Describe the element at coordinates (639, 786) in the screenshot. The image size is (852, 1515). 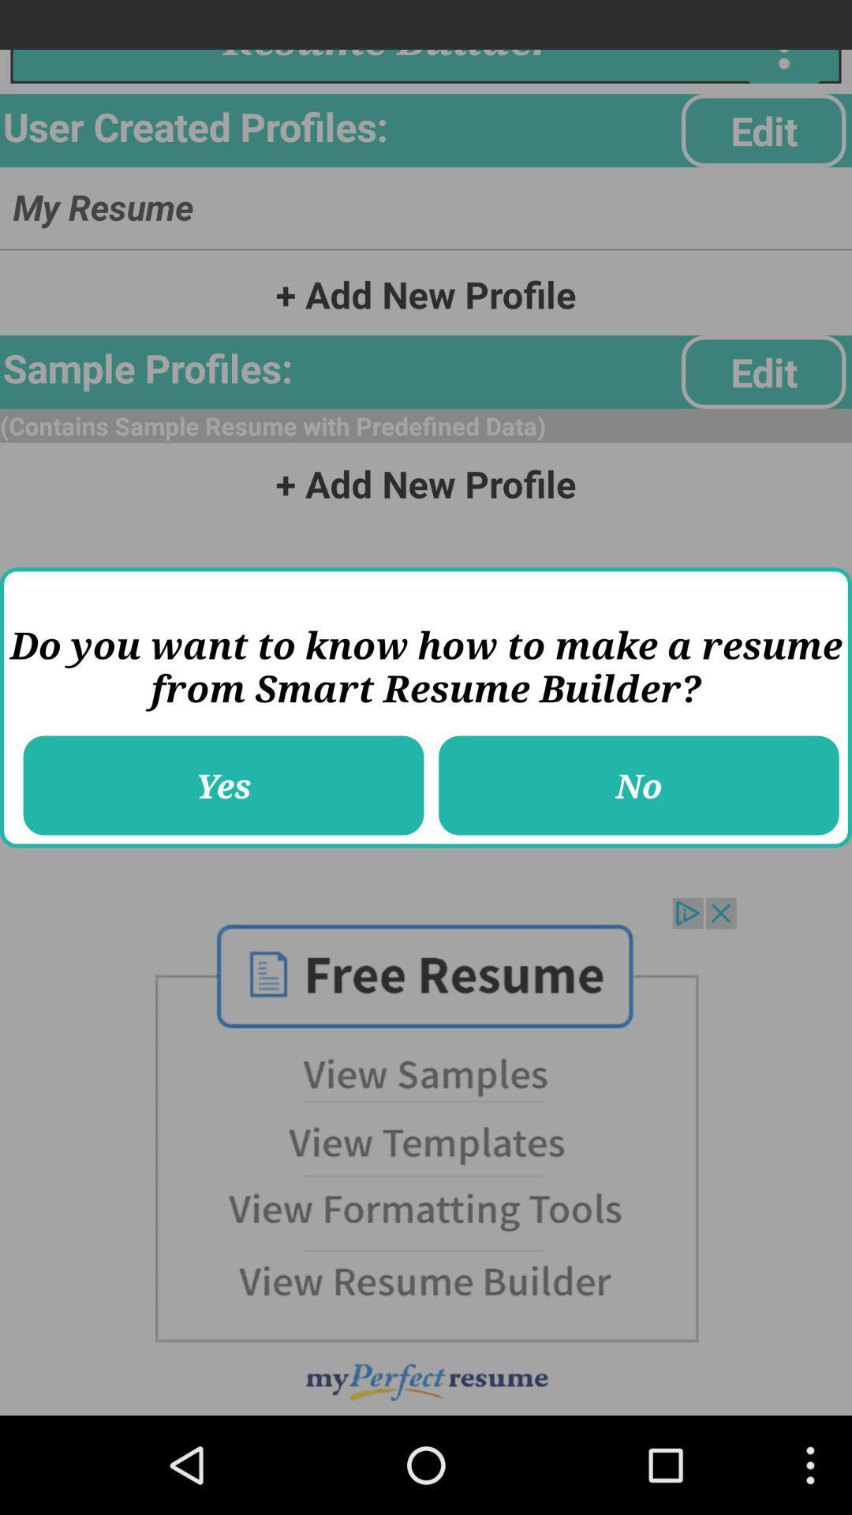
I see `open the no` at that location.